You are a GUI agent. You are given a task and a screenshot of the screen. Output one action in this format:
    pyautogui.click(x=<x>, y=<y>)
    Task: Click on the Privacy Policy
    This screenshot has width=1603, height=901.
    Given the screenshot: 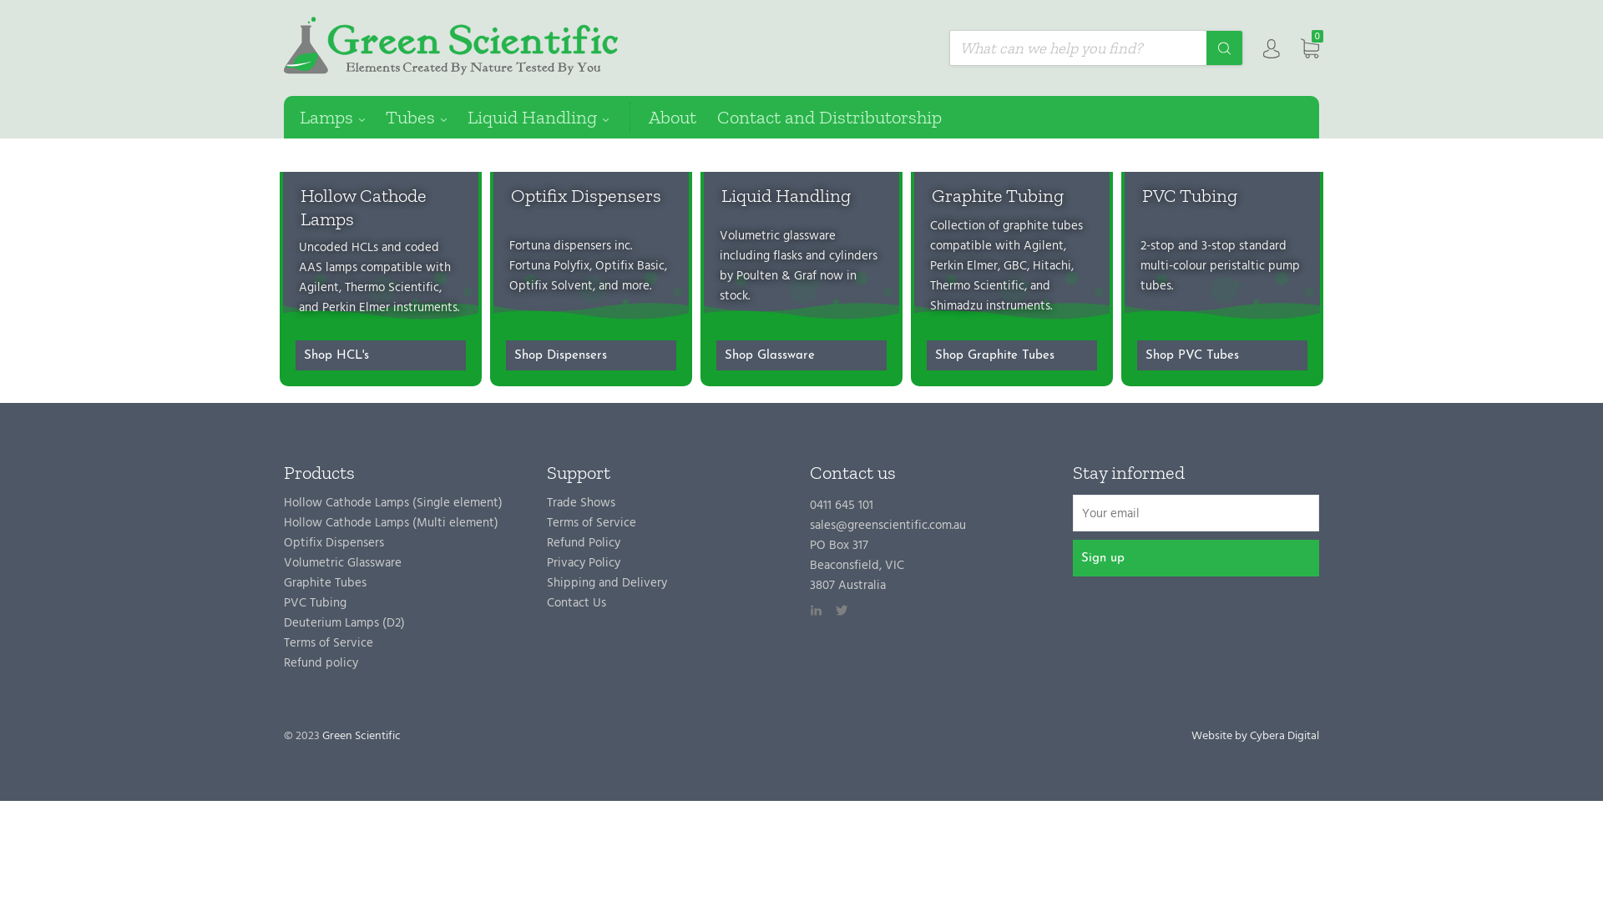 What is the action you would take?
    pyautogui.click(x=584, y=564)
    